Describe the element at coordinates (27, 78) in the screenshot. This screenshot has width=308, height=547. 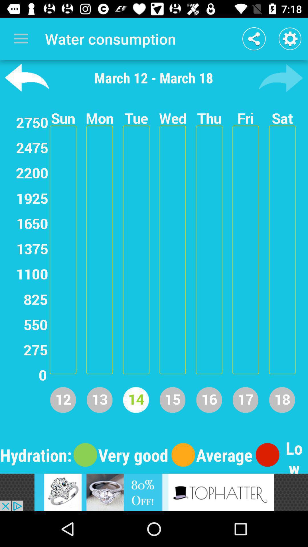
I see `go back` at that location.